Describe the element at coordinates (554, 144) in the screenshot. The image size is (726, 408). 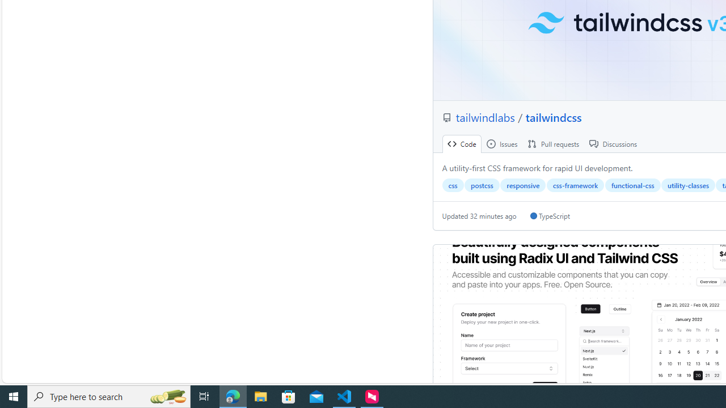
I see ` Pull requests` at that location.